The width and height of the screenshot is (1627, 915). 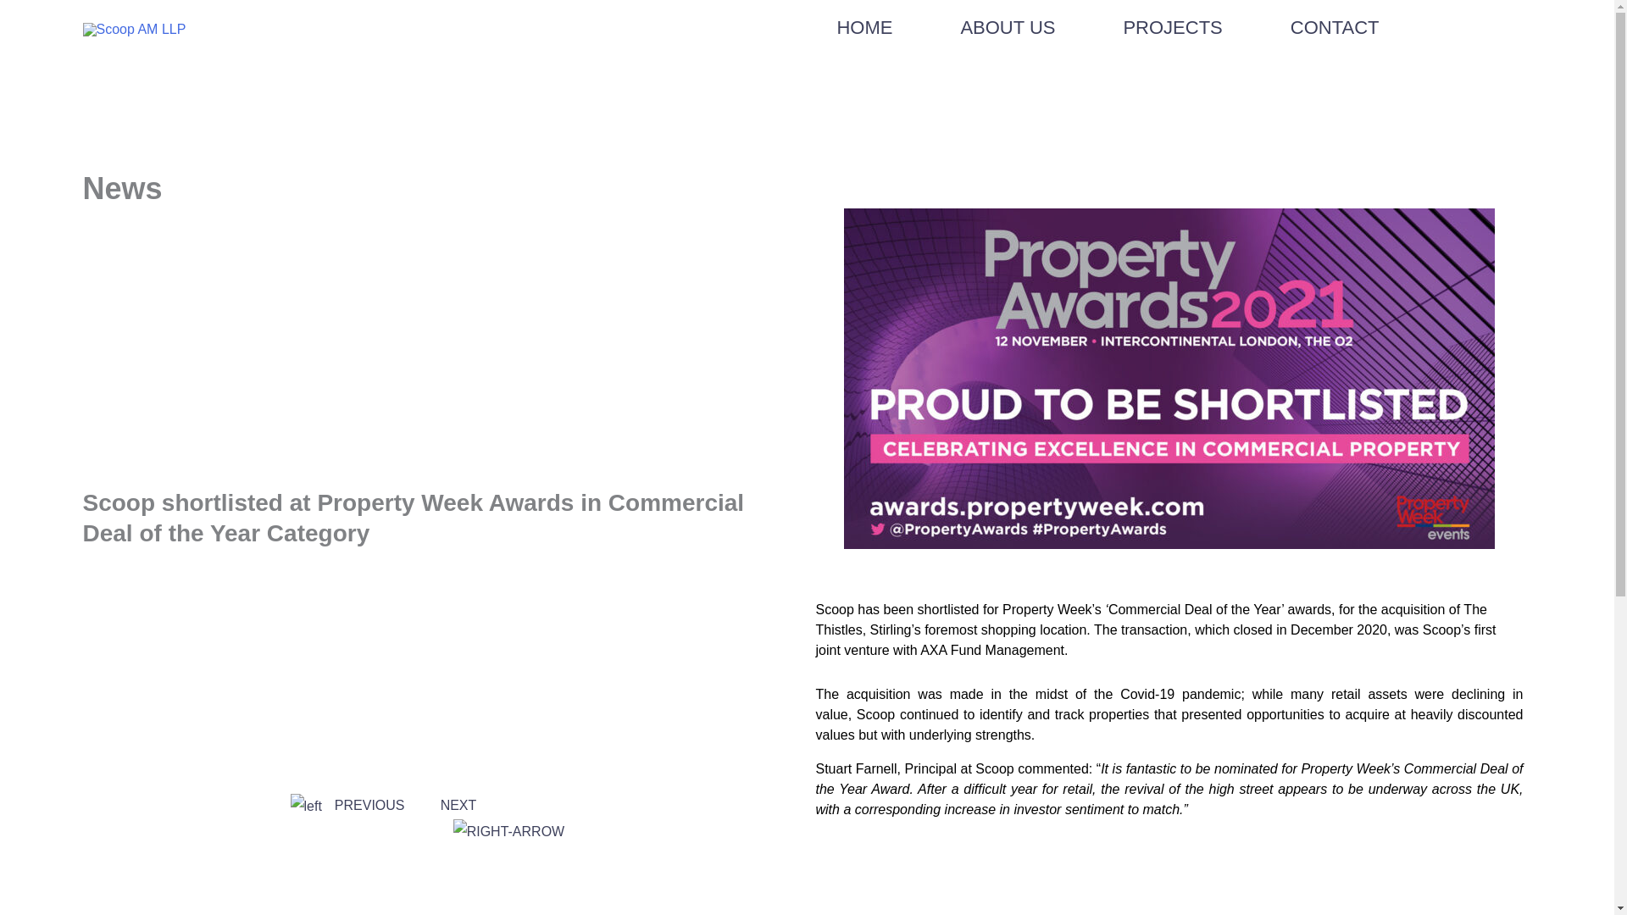 I want to click on CONTACT, so click(x=1335, y=27).